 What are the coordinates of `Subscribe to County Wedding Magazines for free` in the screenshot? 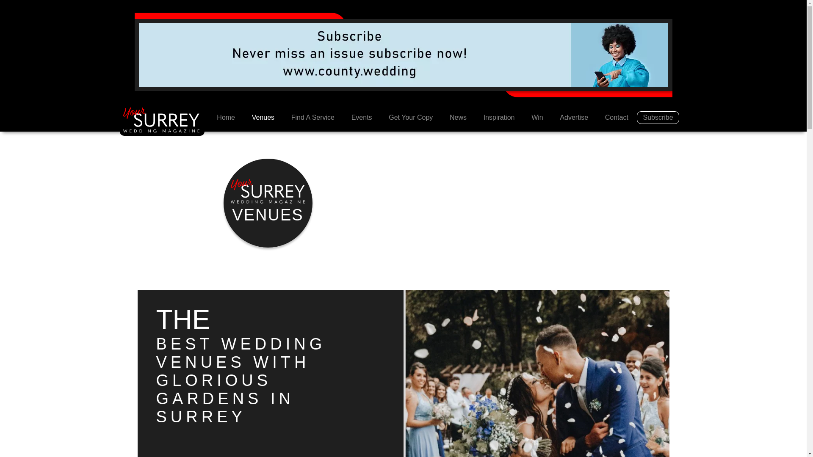 It's located at (404, 54).